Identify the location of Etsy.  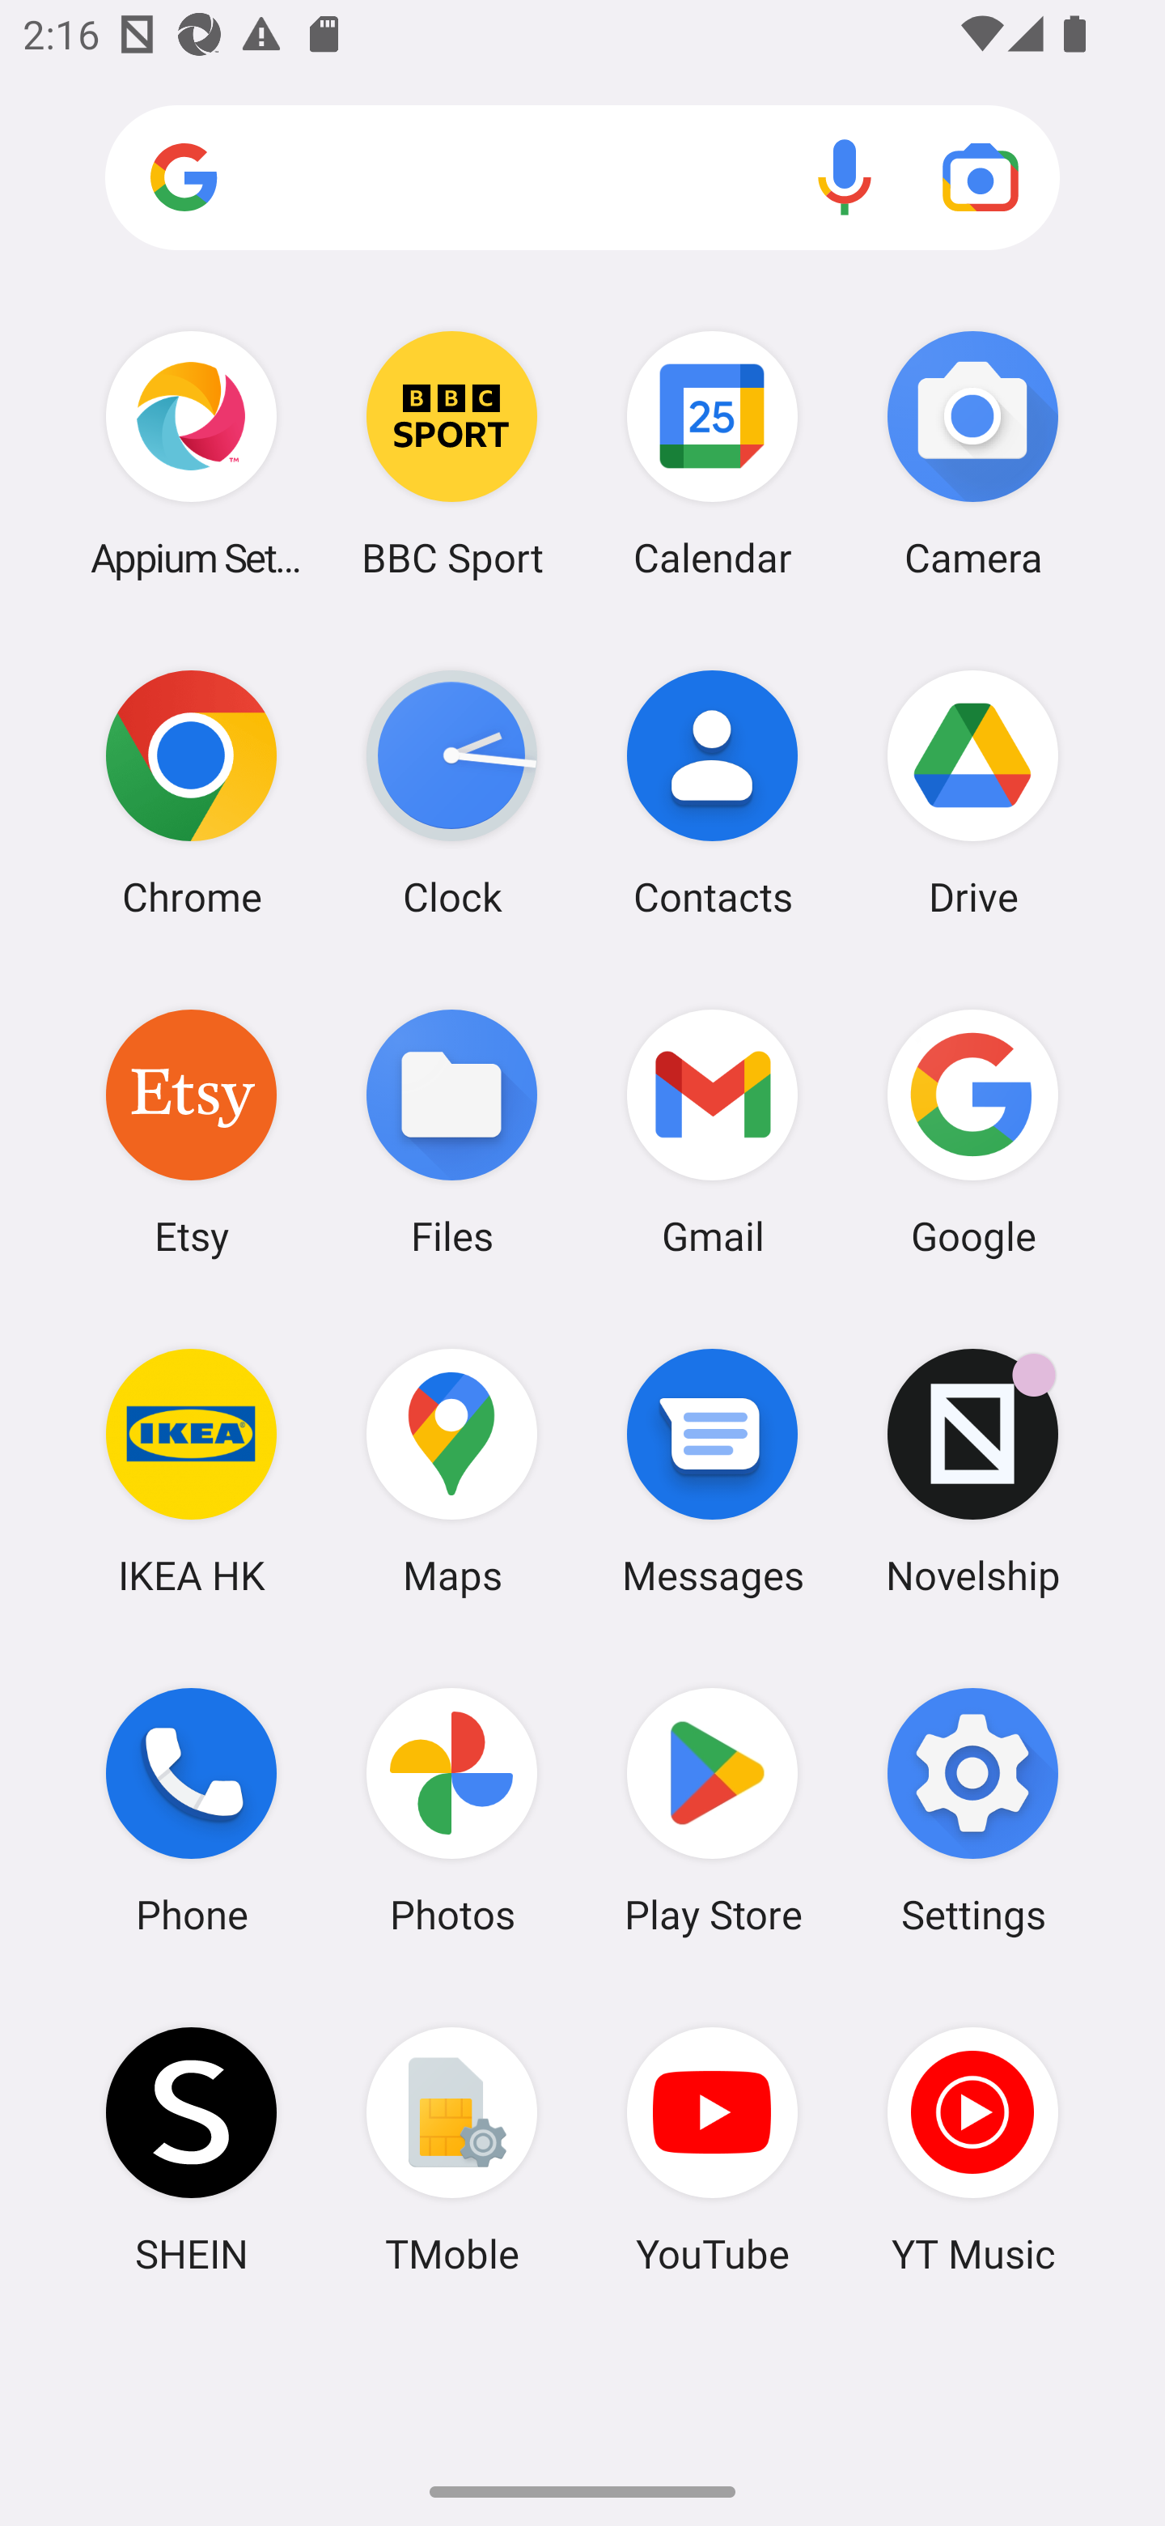
(191, 1131).